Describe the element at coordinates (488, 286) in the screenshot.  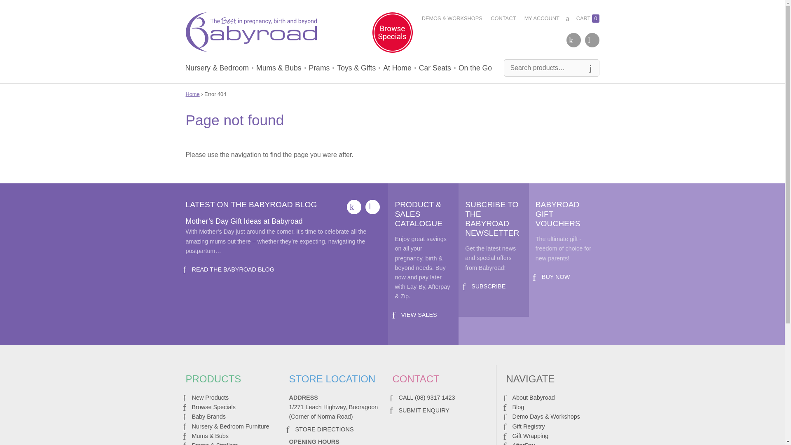
I see `Subscribe` at that location.